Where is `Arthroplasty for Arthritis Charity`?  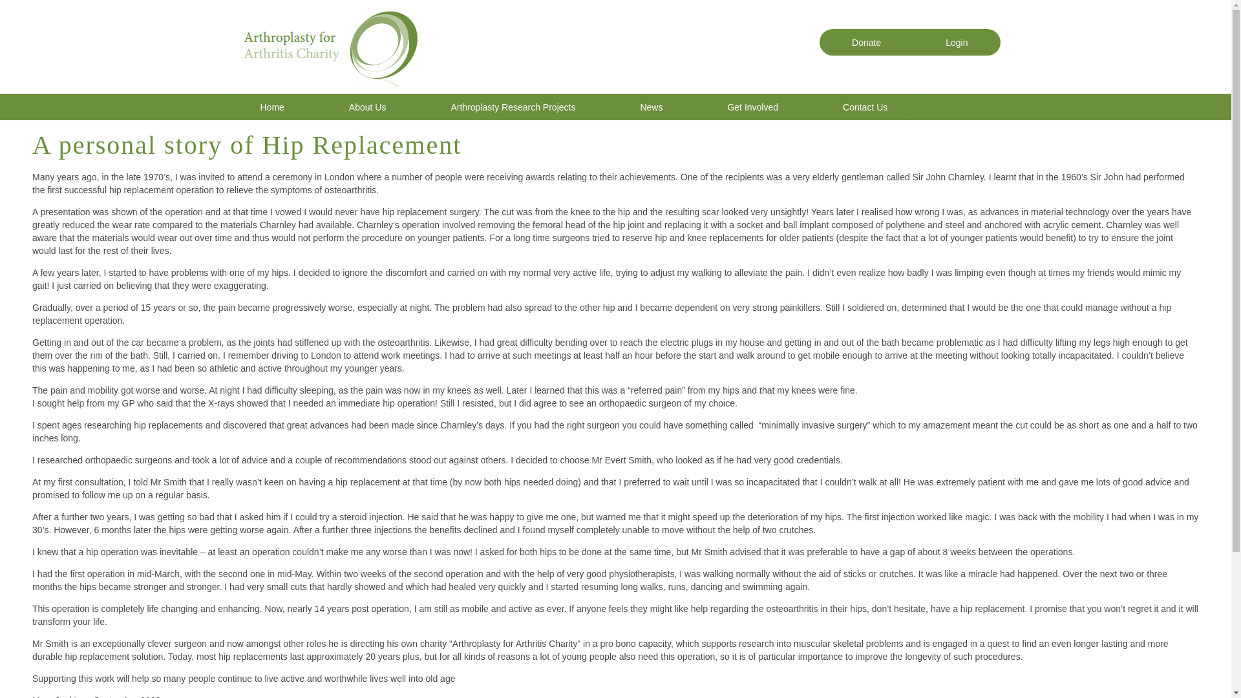
Arthroplasty for Arthritis Charity is located at coordinates (328, 45).